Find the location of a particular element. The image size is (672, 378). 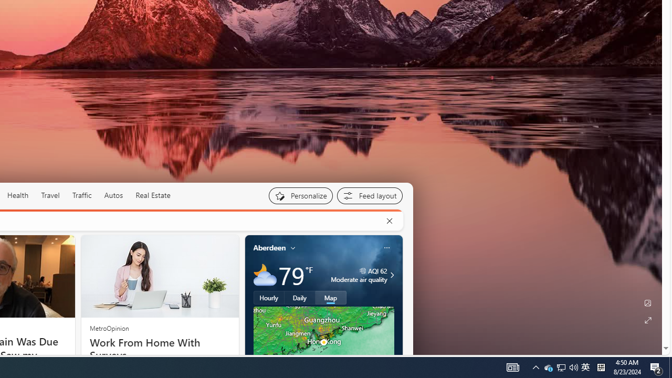

aqi-icon is located at coordinates (362, 271).